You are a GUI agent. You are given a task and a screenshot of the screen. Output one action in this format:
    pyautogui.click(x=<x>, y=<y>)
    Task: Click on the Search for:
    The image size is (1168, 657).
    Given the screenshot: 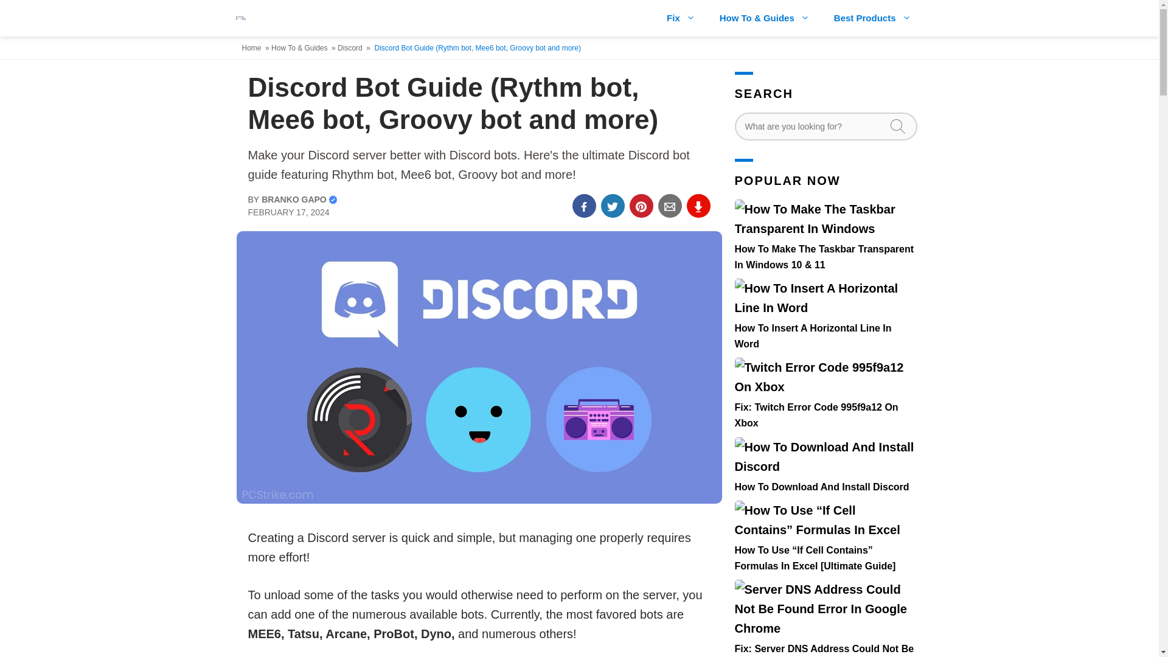 What is the action you would take?
    pyautogui.click(x=826, y=127)
    